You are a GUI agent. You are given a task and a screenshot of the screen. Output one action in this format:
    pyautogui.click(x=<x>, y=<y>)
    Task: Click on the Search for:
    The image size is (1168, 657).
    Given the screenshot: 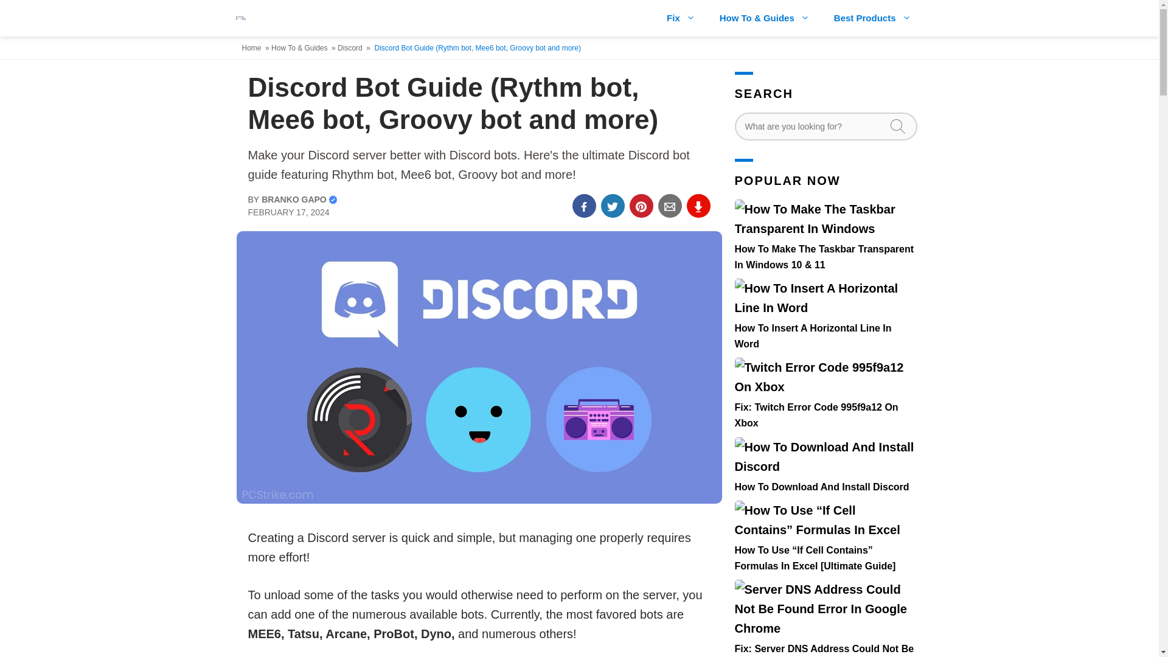 What is the action you would take?
    pyautogui.click(x=826, y=127)
    